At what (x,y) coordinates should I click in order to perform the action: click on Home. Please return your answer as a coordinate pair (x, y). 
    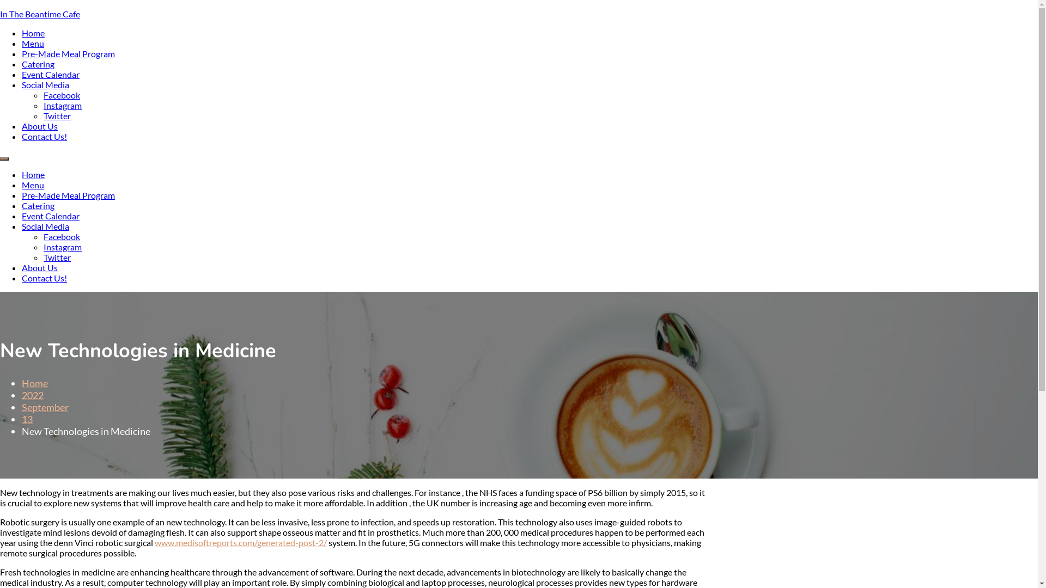
    Looking at the image, I should click on (33, 33).